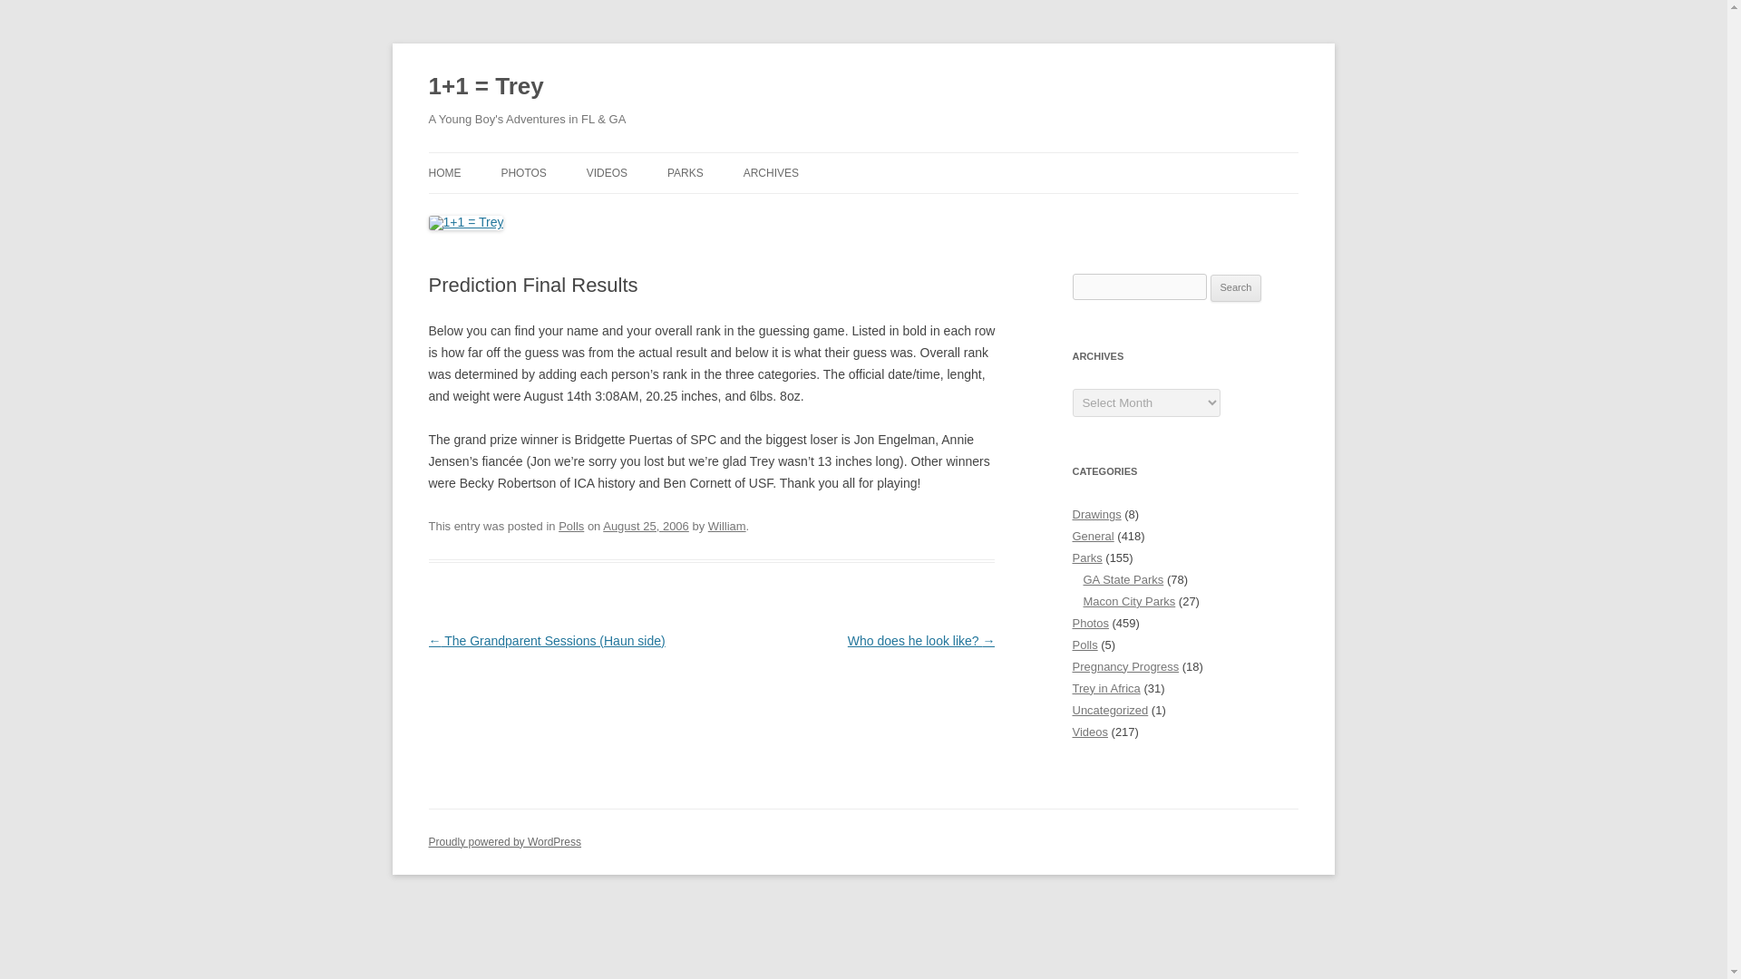 Image resolution: width=1741 pixels, height=979 pixels. What do you see at coordinates (1110, 710) in the screenshot?
I see `Uncategorized` at bounding box center [1110, 710].